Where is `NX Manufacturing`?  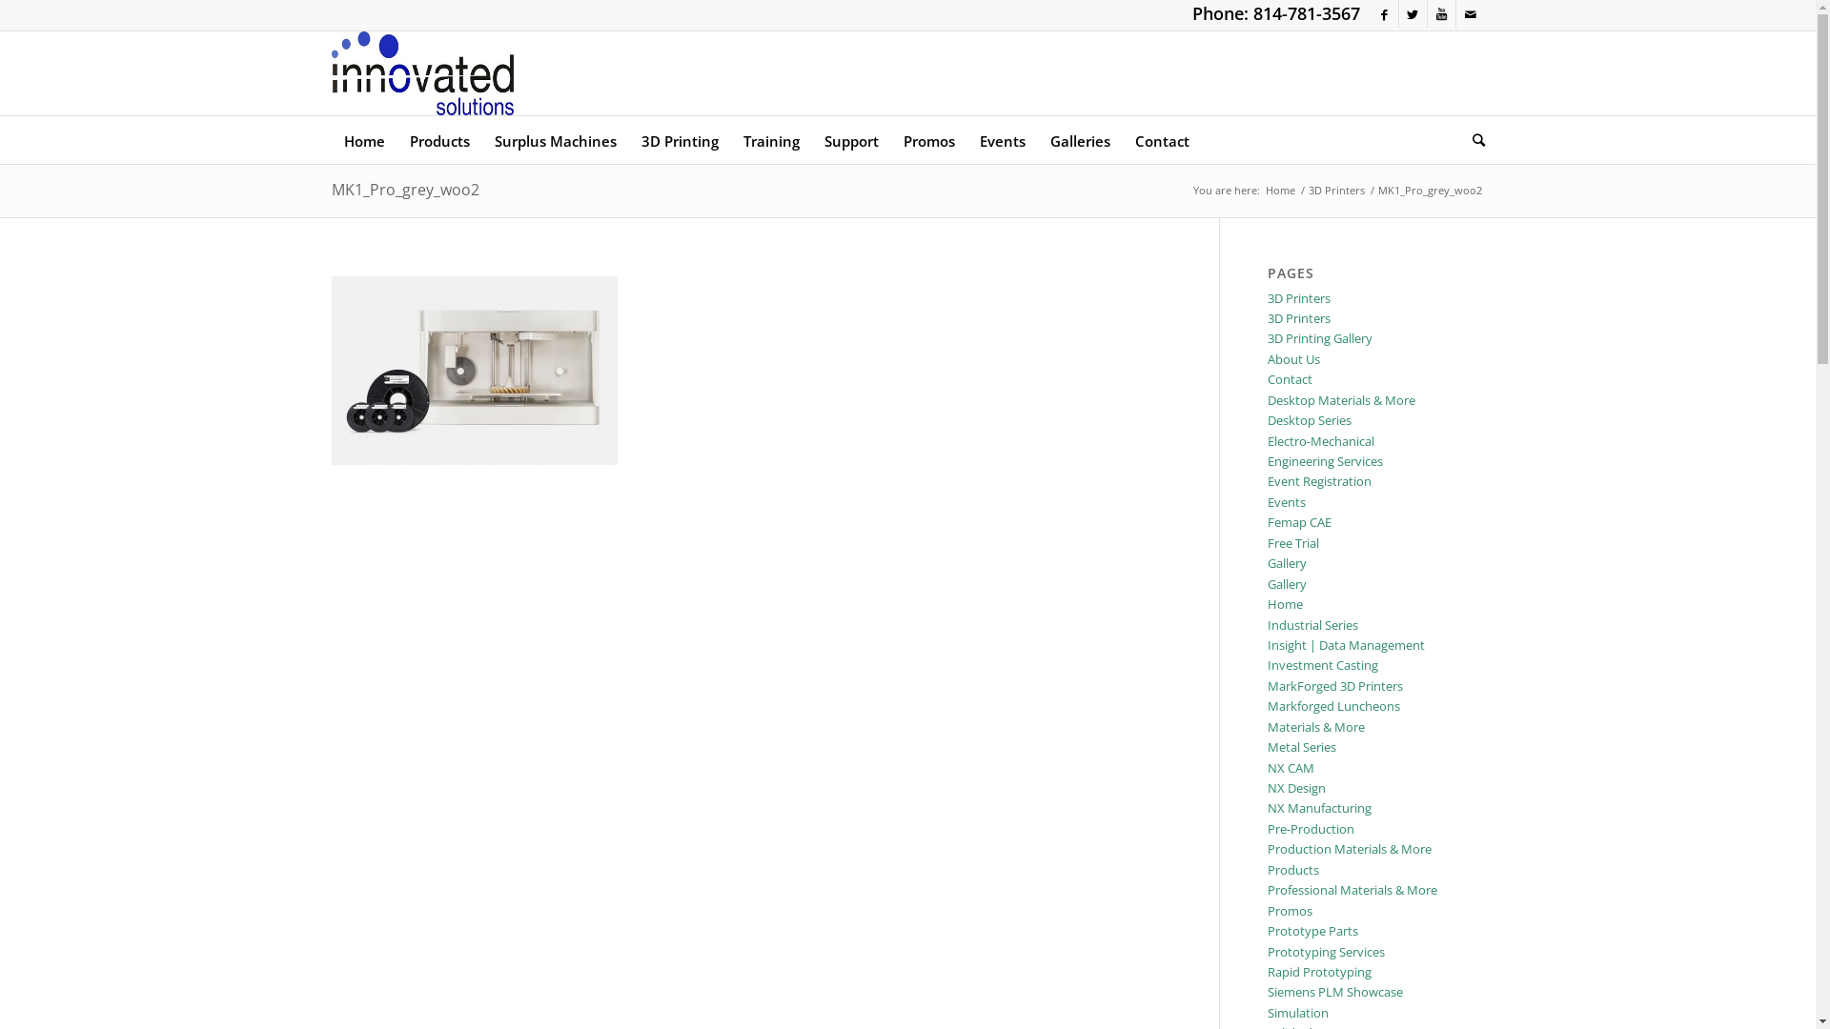
NX Manufacturing is located at coordinates (1319, 808).